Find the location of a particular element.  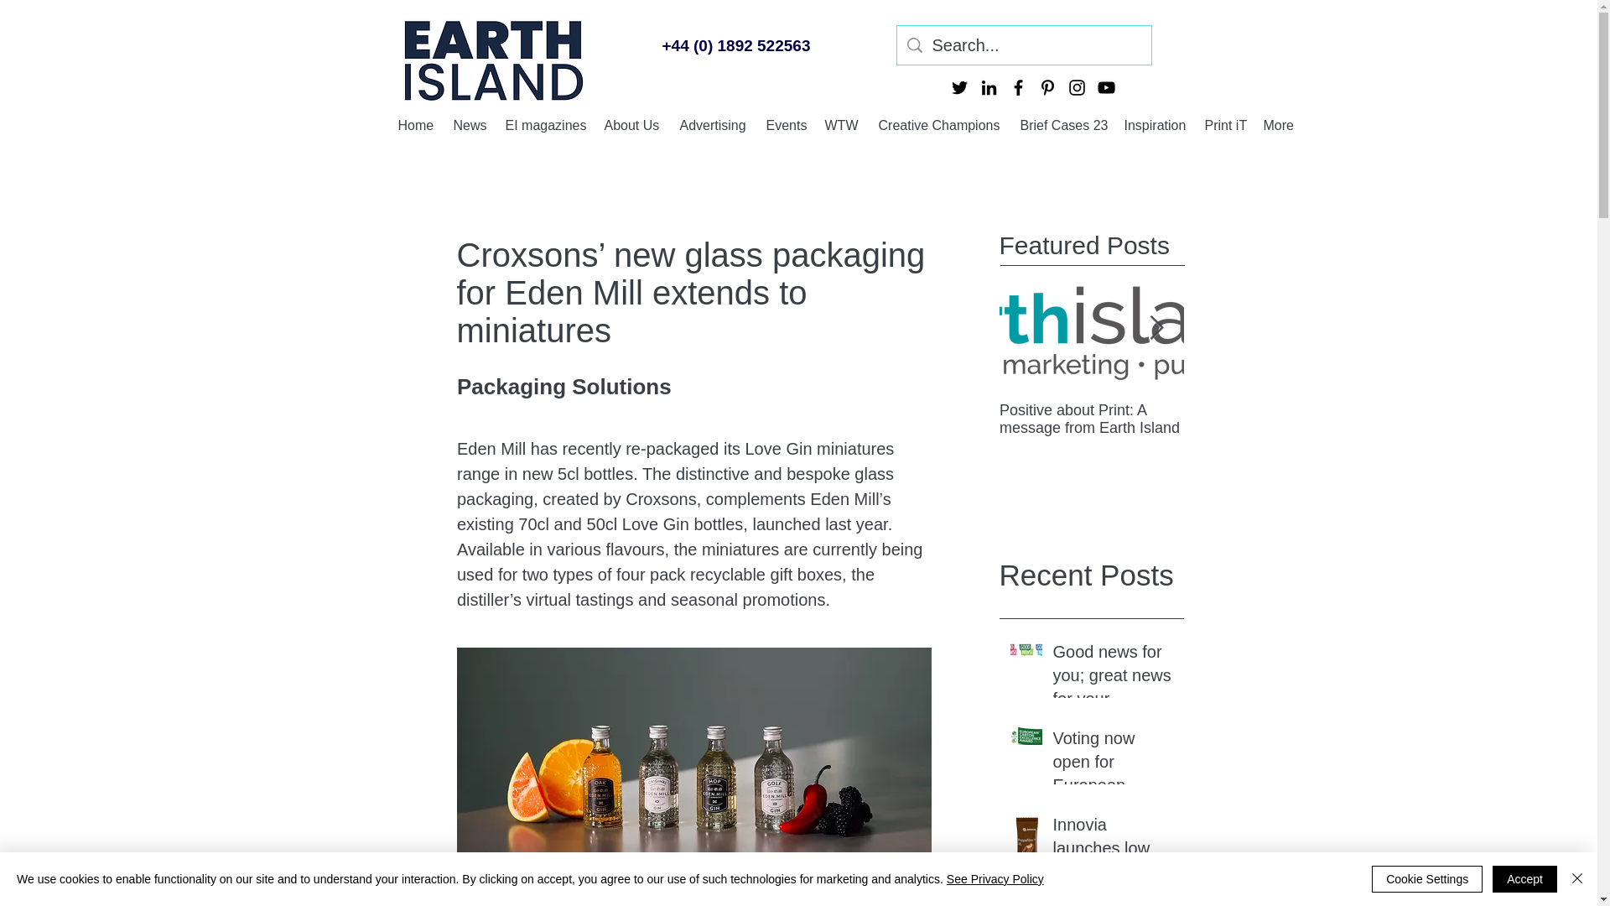

Positive about Print: A message from Earth Island is located at coordinates (1092, 418).